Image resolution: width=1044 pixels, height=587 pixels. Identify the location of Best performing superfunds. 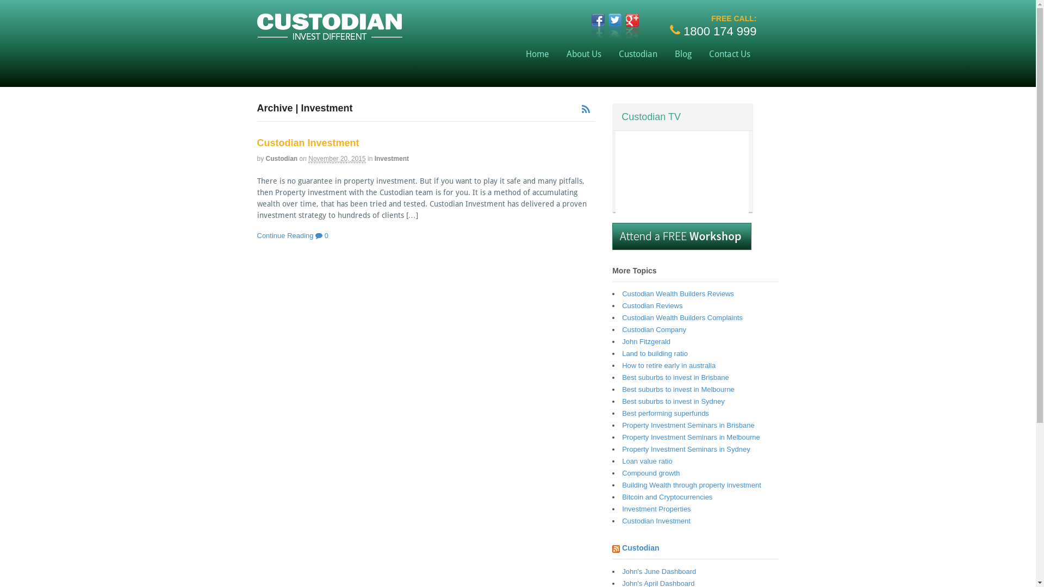
(666, 413).